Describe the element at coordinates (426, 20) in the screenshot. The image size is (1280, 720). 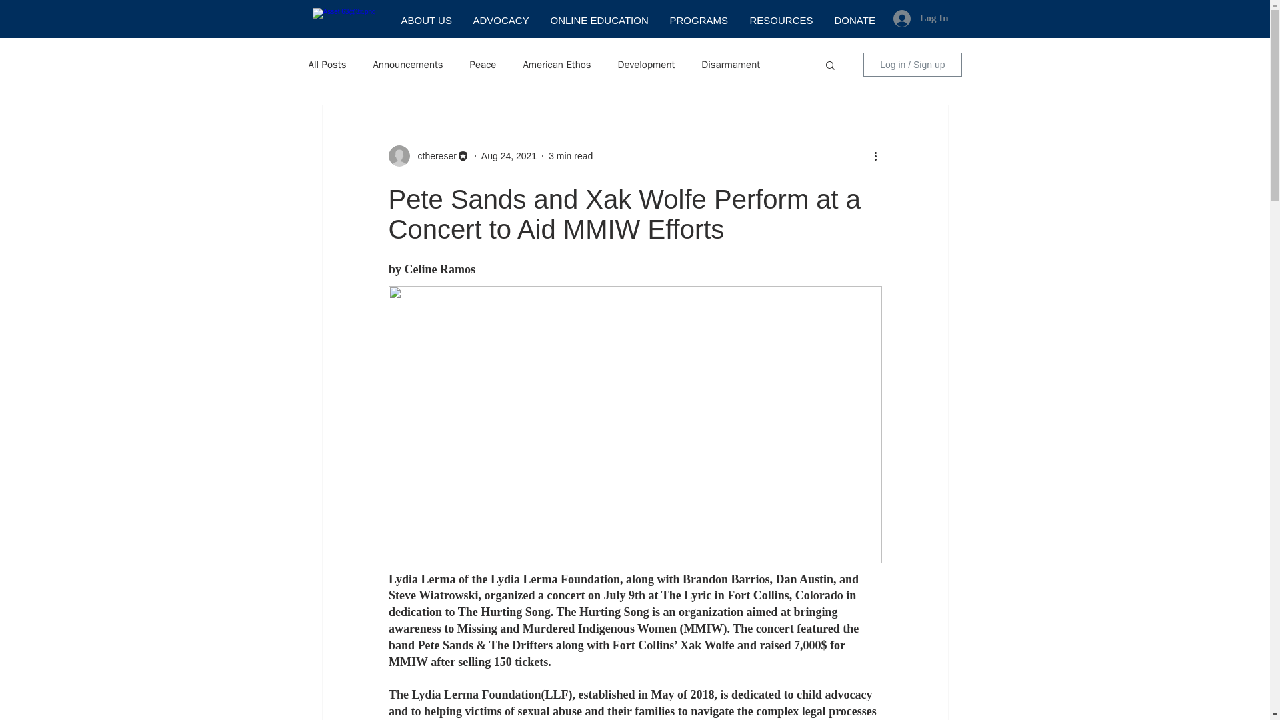
I see `ABOUT US` at that location.